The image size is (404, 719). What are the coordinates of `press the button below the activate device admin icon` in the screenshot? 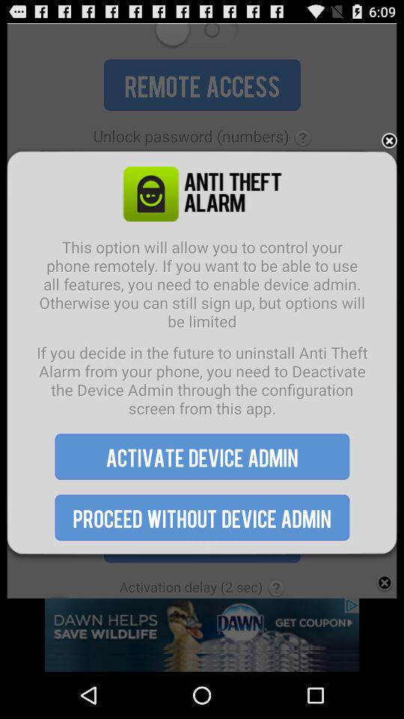 It's located at (202, 517).